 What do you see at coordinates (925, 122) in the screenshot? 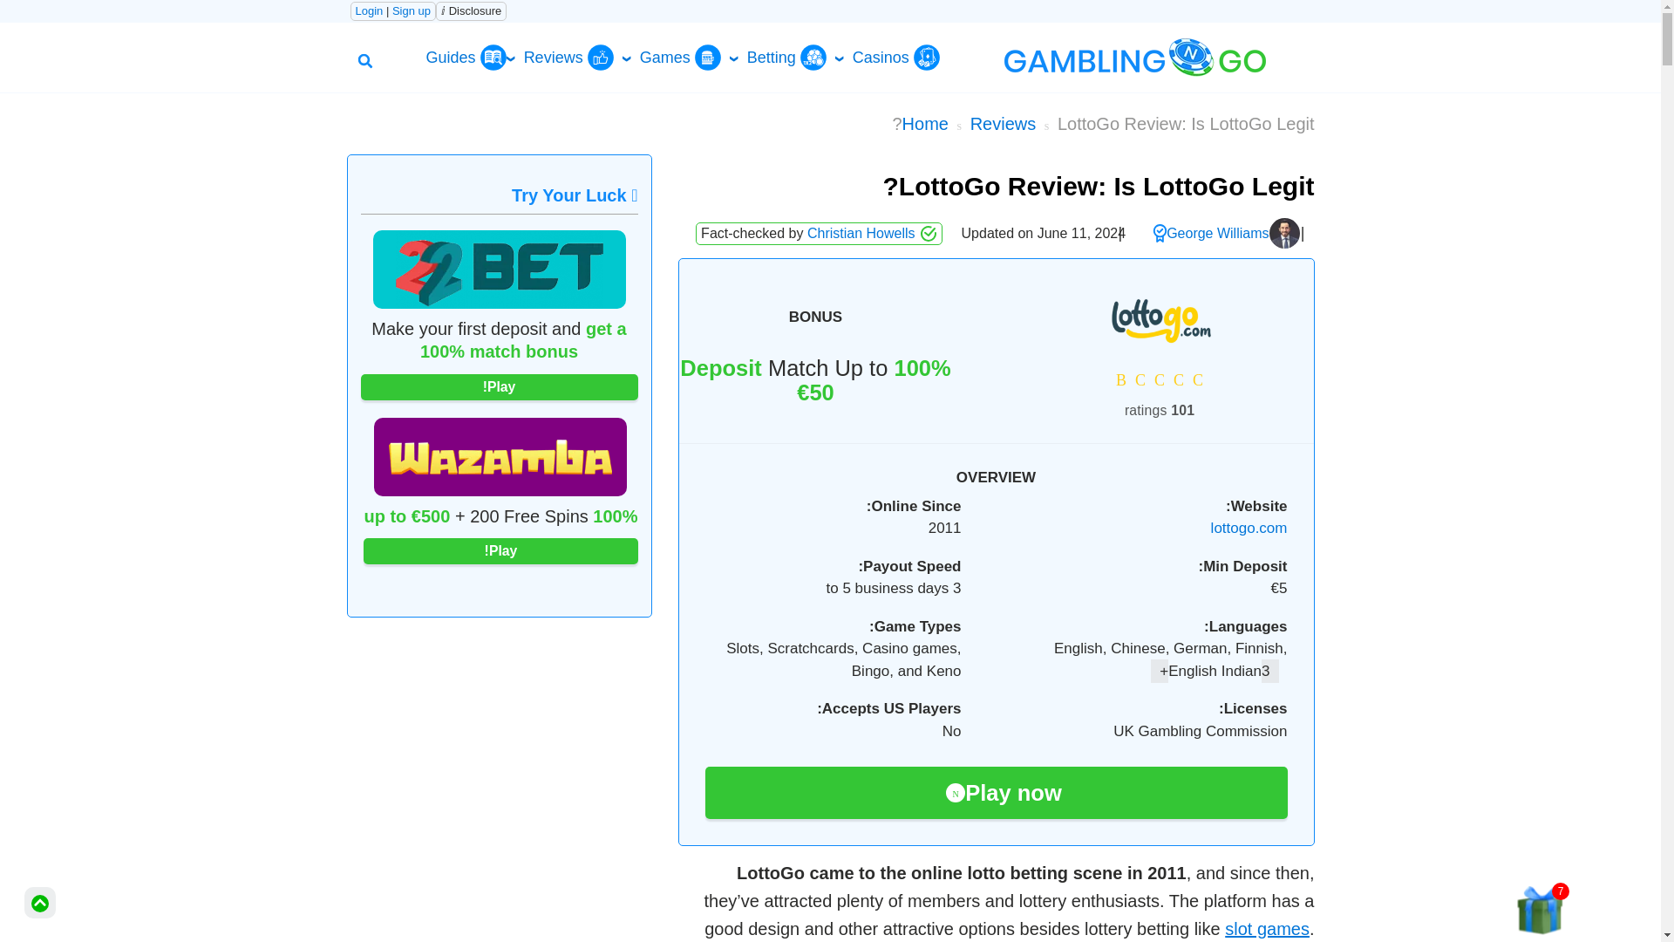
I see `Home` at bounding box center [925, 122].